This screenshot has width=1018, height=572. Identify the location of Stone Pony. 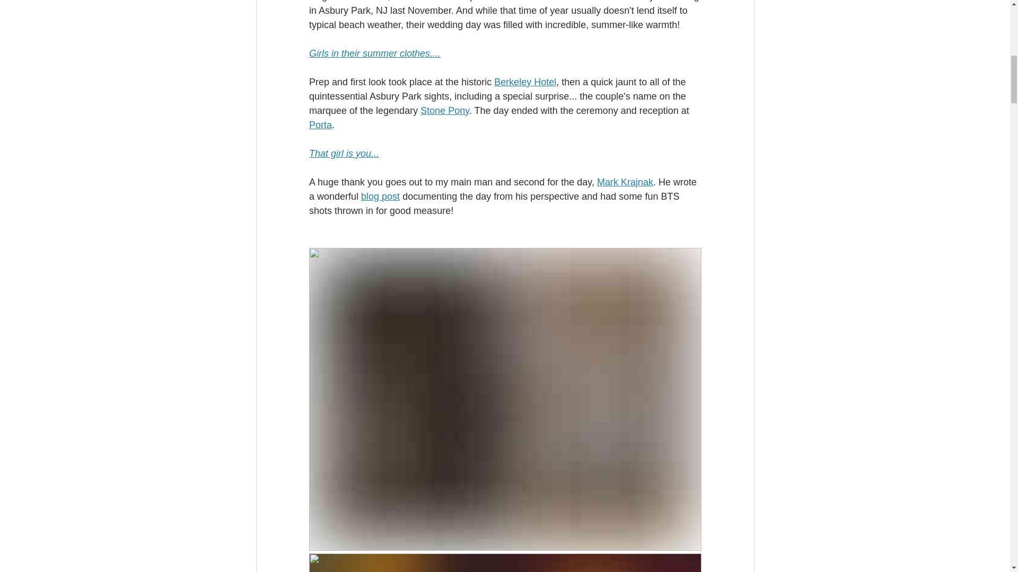
(444, 110).